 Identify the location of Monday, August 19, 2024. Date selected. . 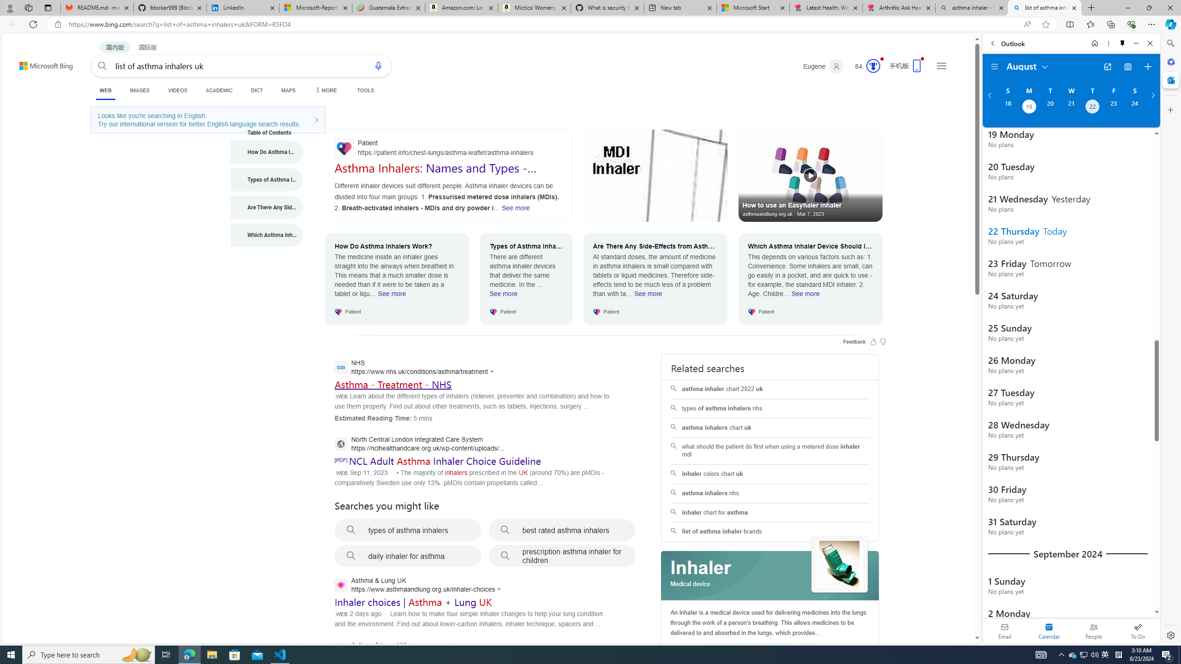
(1028, 107).